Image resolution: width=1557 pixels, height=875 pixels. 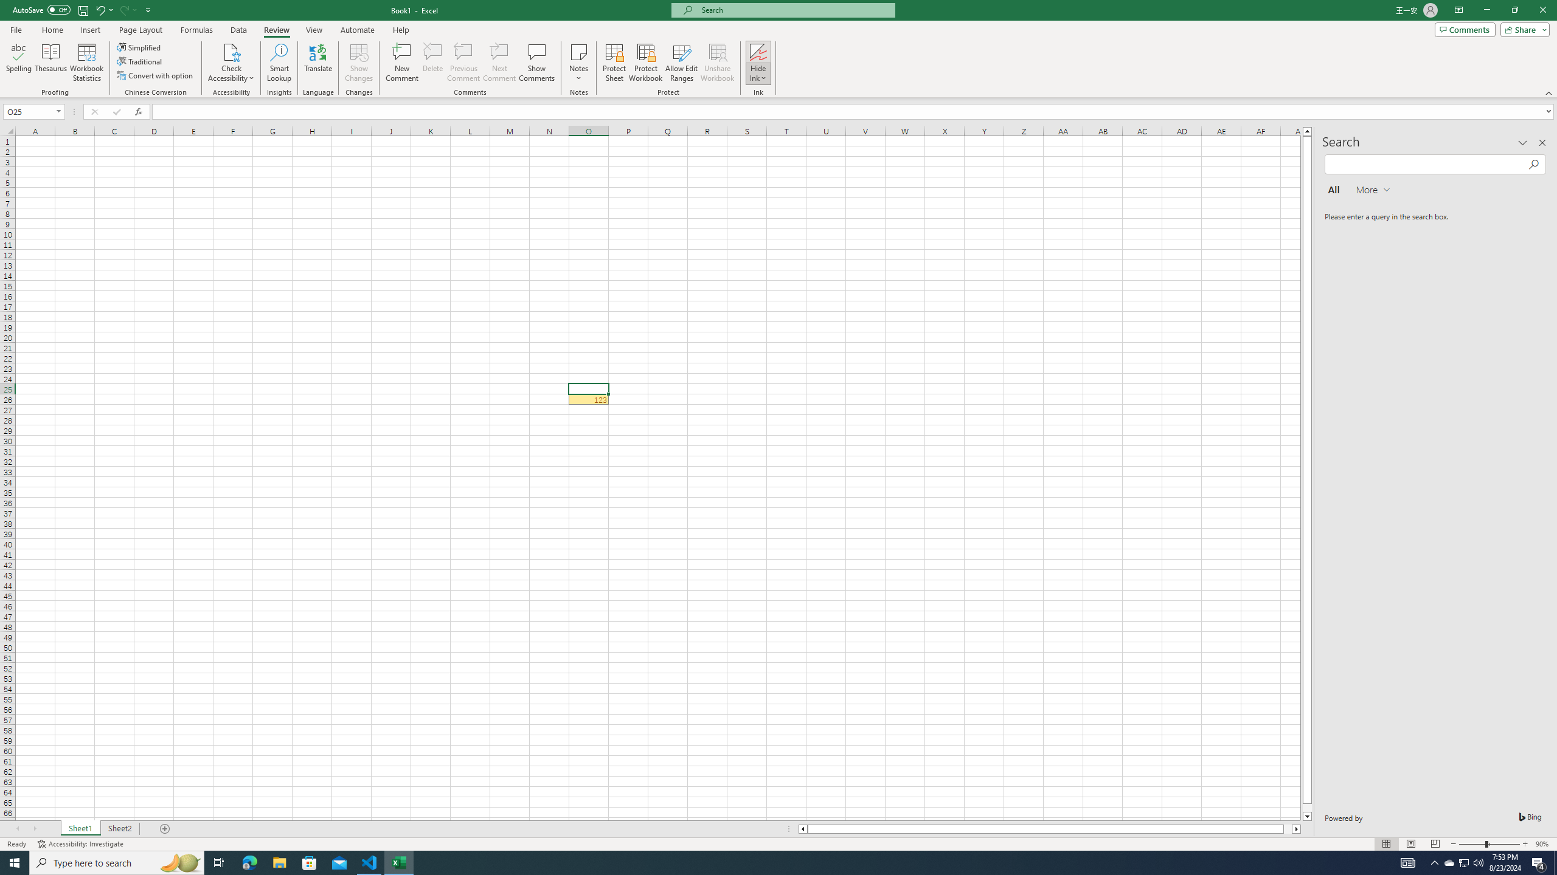 I want to click on Name Box, so click(x=33, y=111).